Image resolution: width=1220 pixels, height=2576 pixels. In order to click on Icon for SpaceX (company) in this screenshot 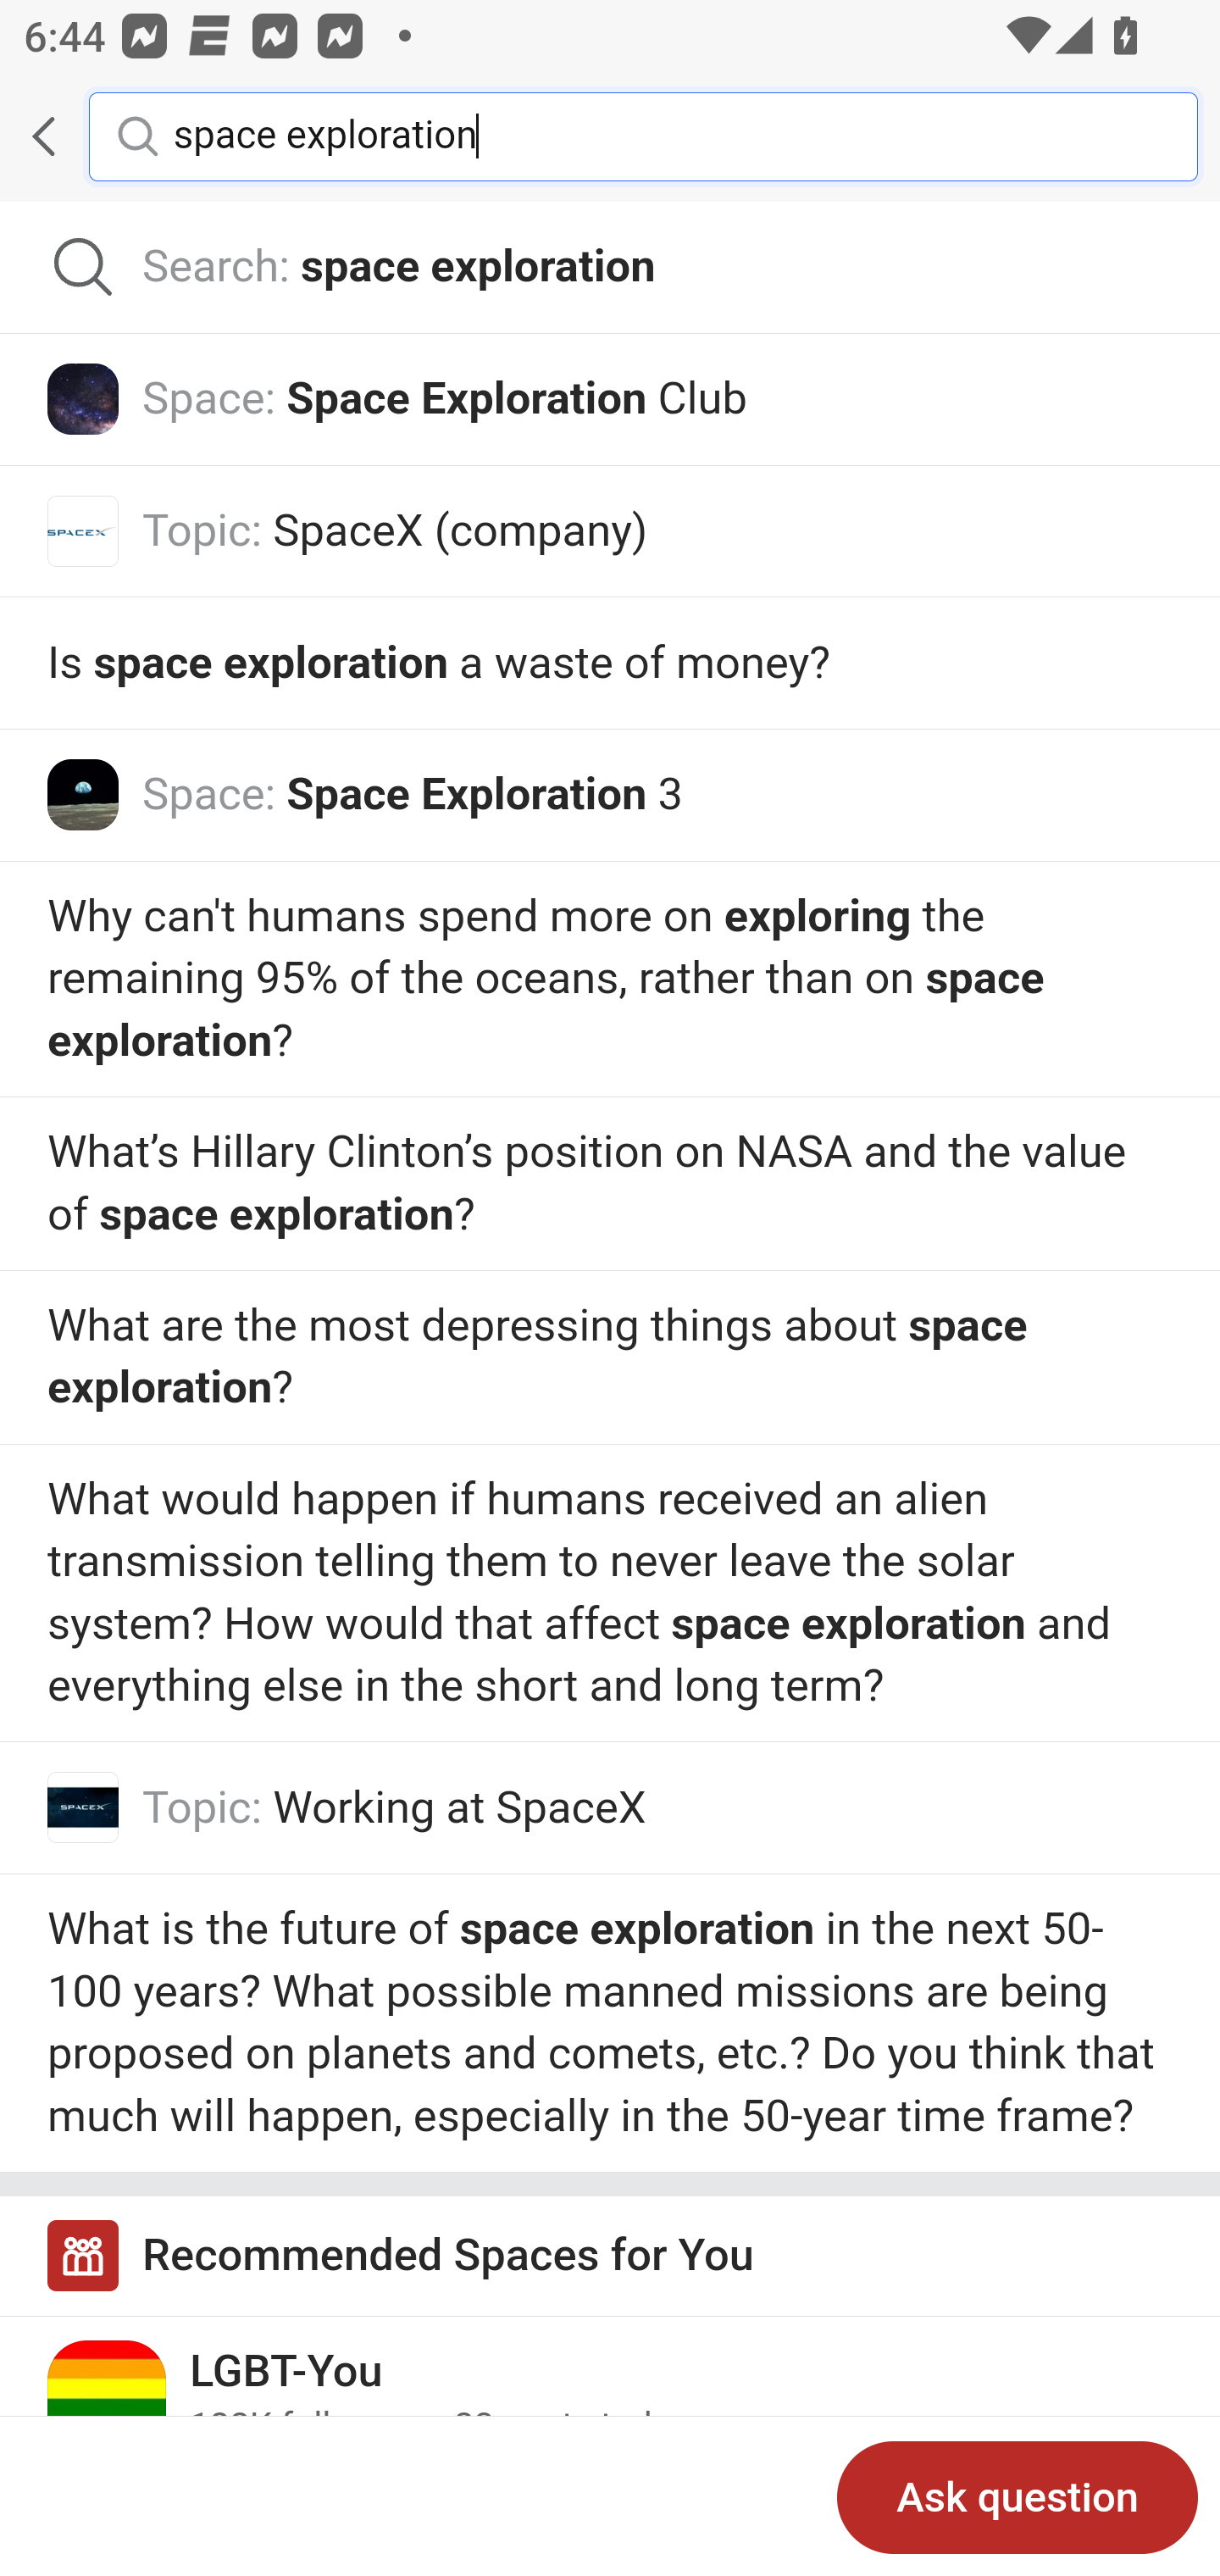, I will do `click(83, 530)`.